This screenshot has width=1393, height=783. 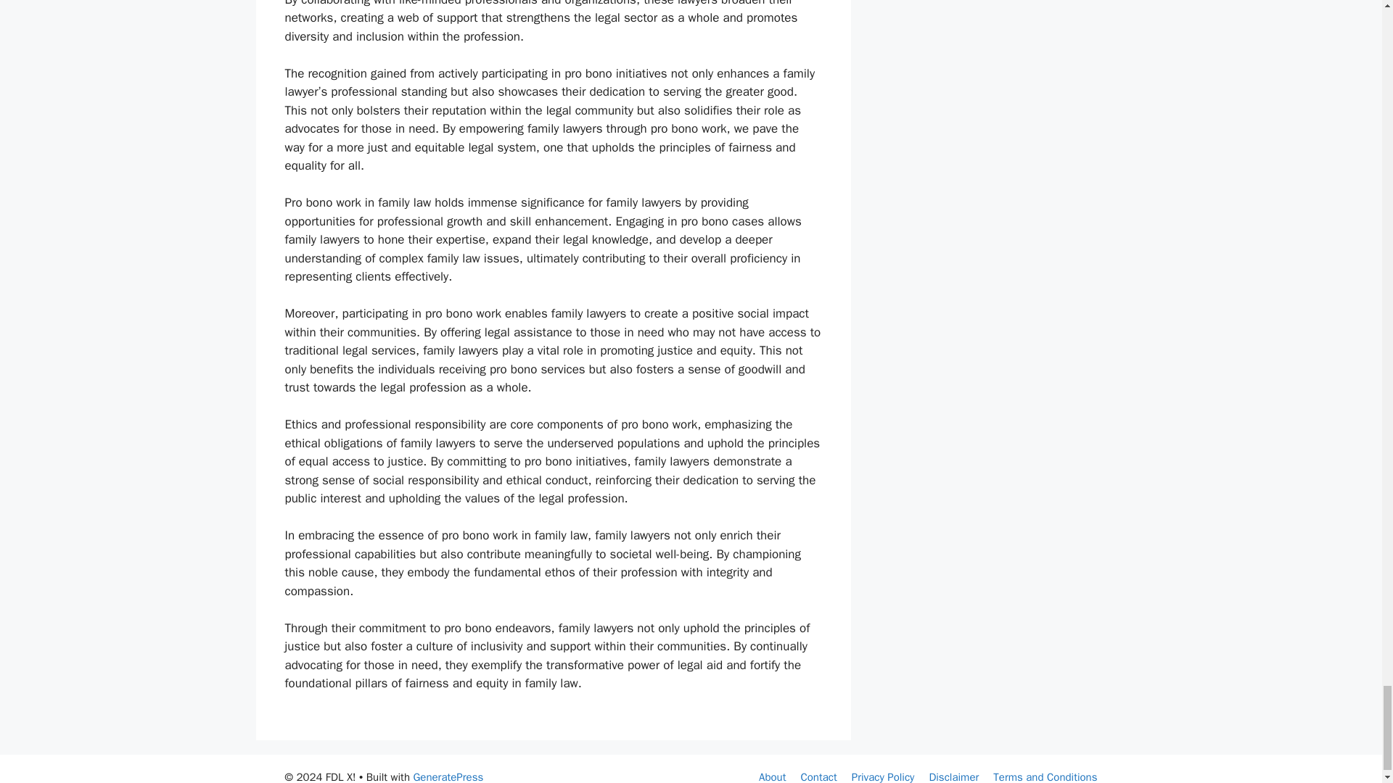 I want to click on Disclaimer, so click(x=953, y=776).